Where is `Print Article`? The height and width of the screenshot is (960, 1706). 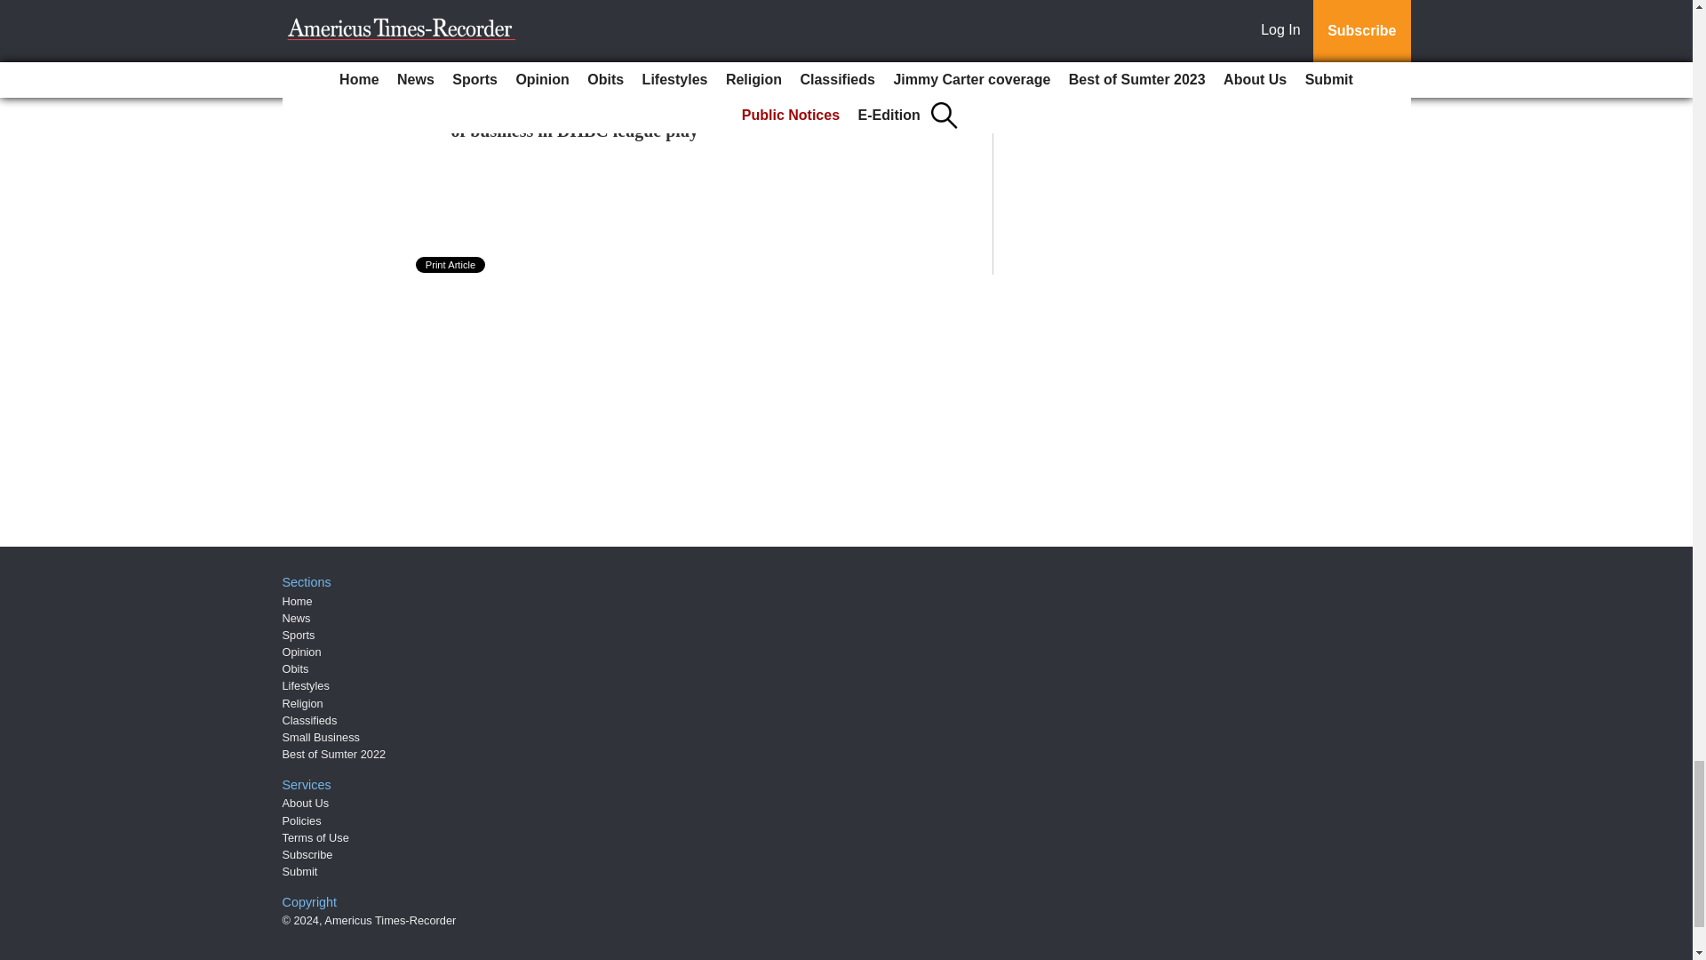 Print Article is located at coordinates (451, 265).